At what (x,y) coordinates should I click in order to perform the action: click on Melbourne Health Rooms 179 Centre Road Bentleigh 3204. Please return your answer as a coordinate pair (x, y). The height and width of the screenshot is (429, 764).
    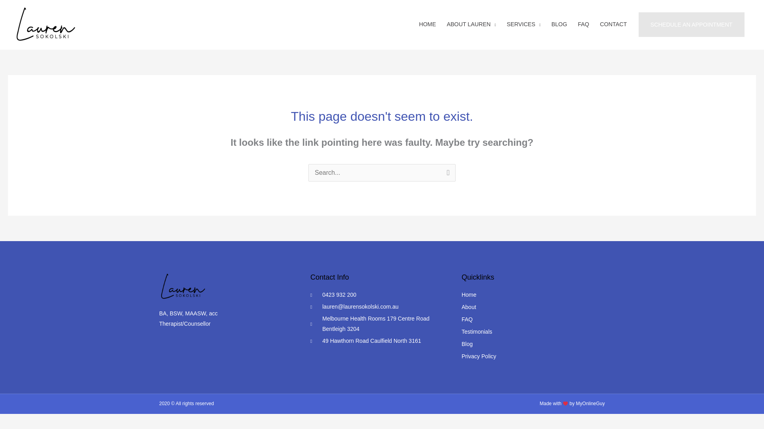
    Looking at the image, I should click on (379, 324).